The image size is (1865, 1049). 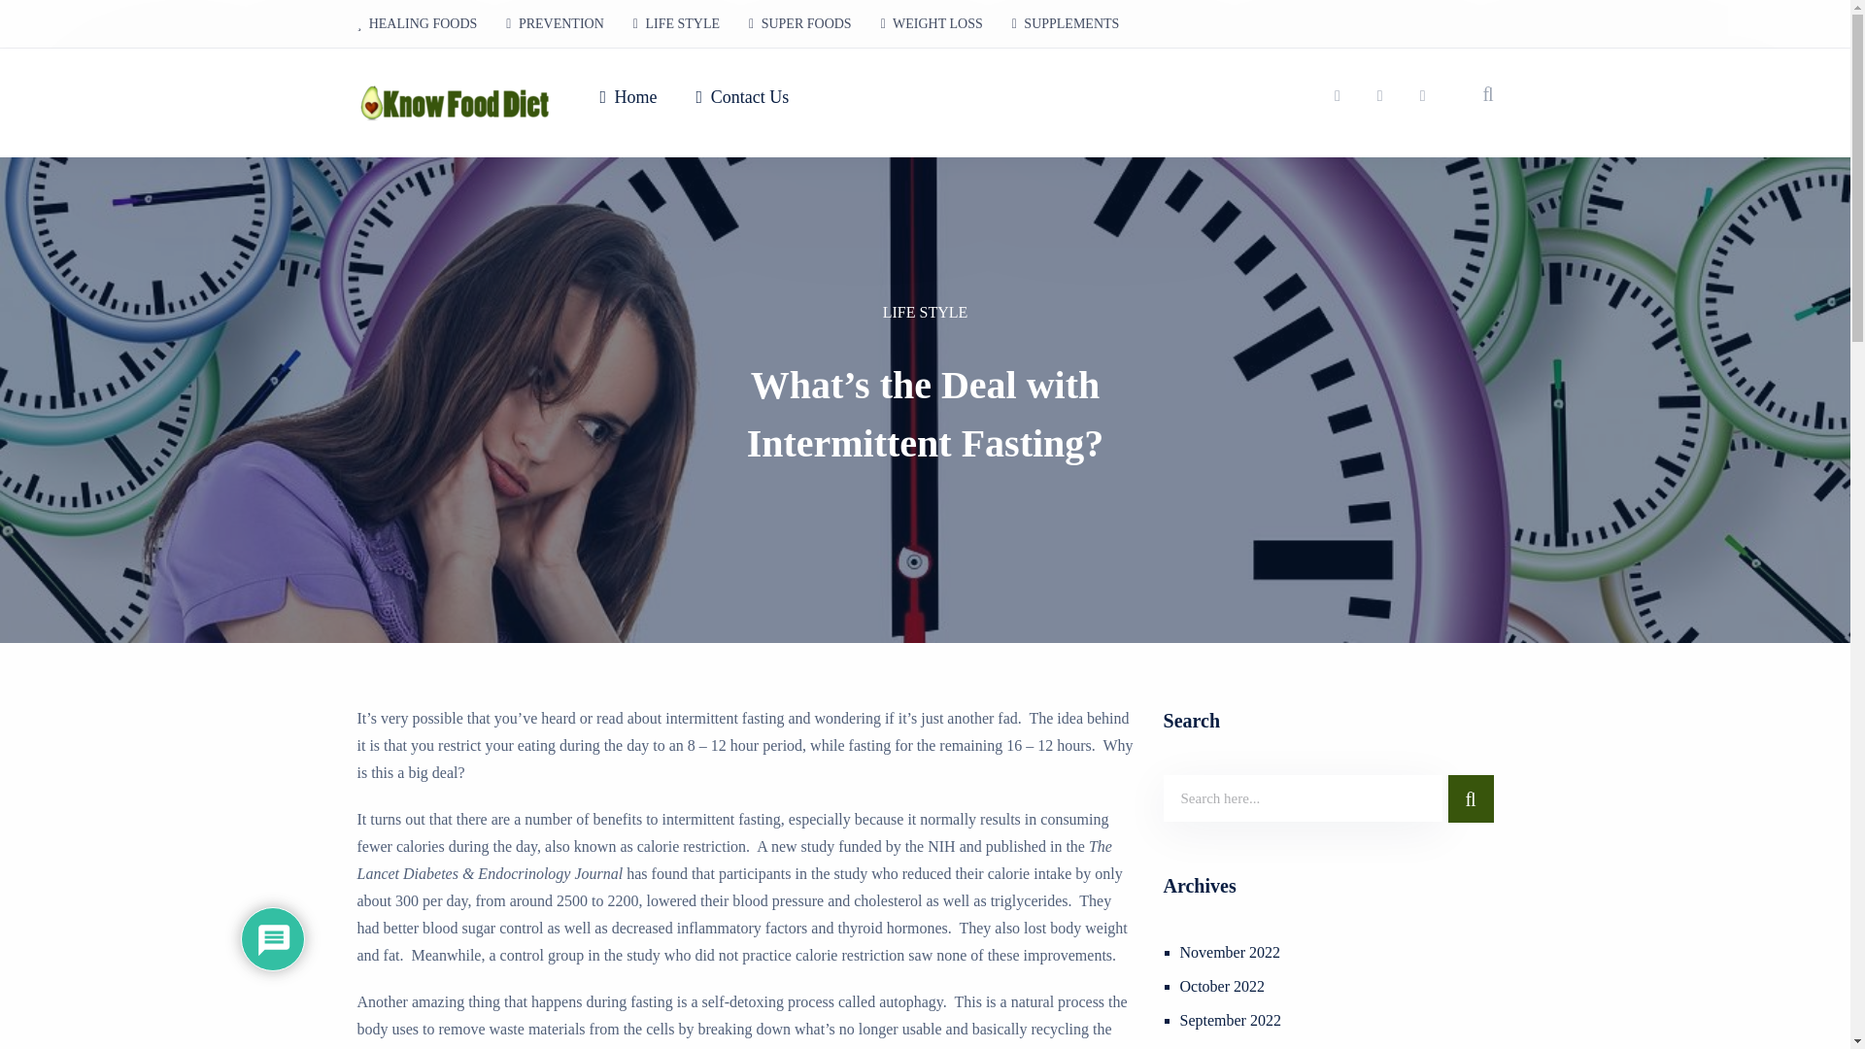 I want to click on SUPPLEMENTS, so click(x=1059, y=23).